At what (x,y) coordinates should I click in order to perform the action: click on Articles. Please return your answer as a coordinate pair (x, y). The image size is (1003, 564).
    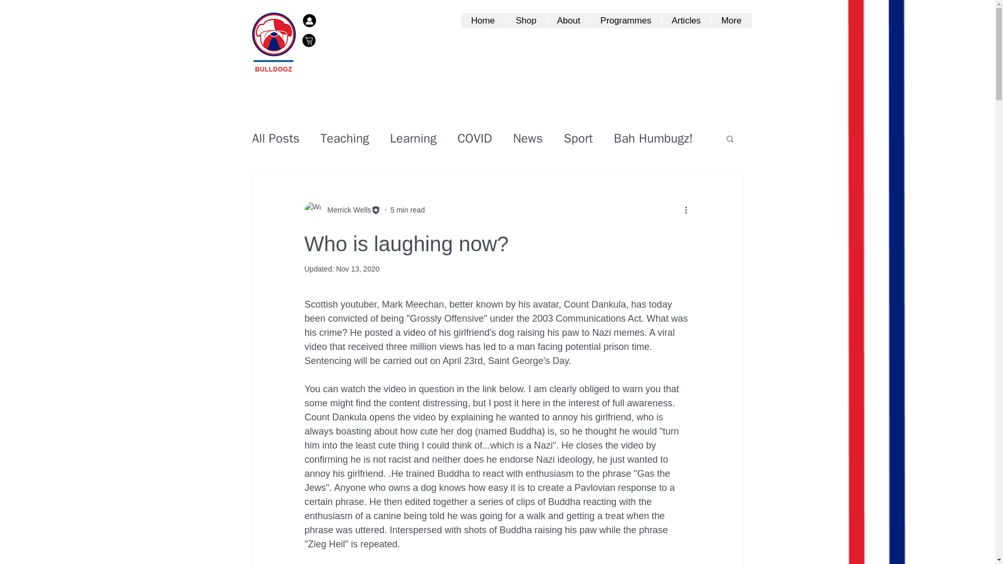
    Looking at the image, I should click on (686, 20).